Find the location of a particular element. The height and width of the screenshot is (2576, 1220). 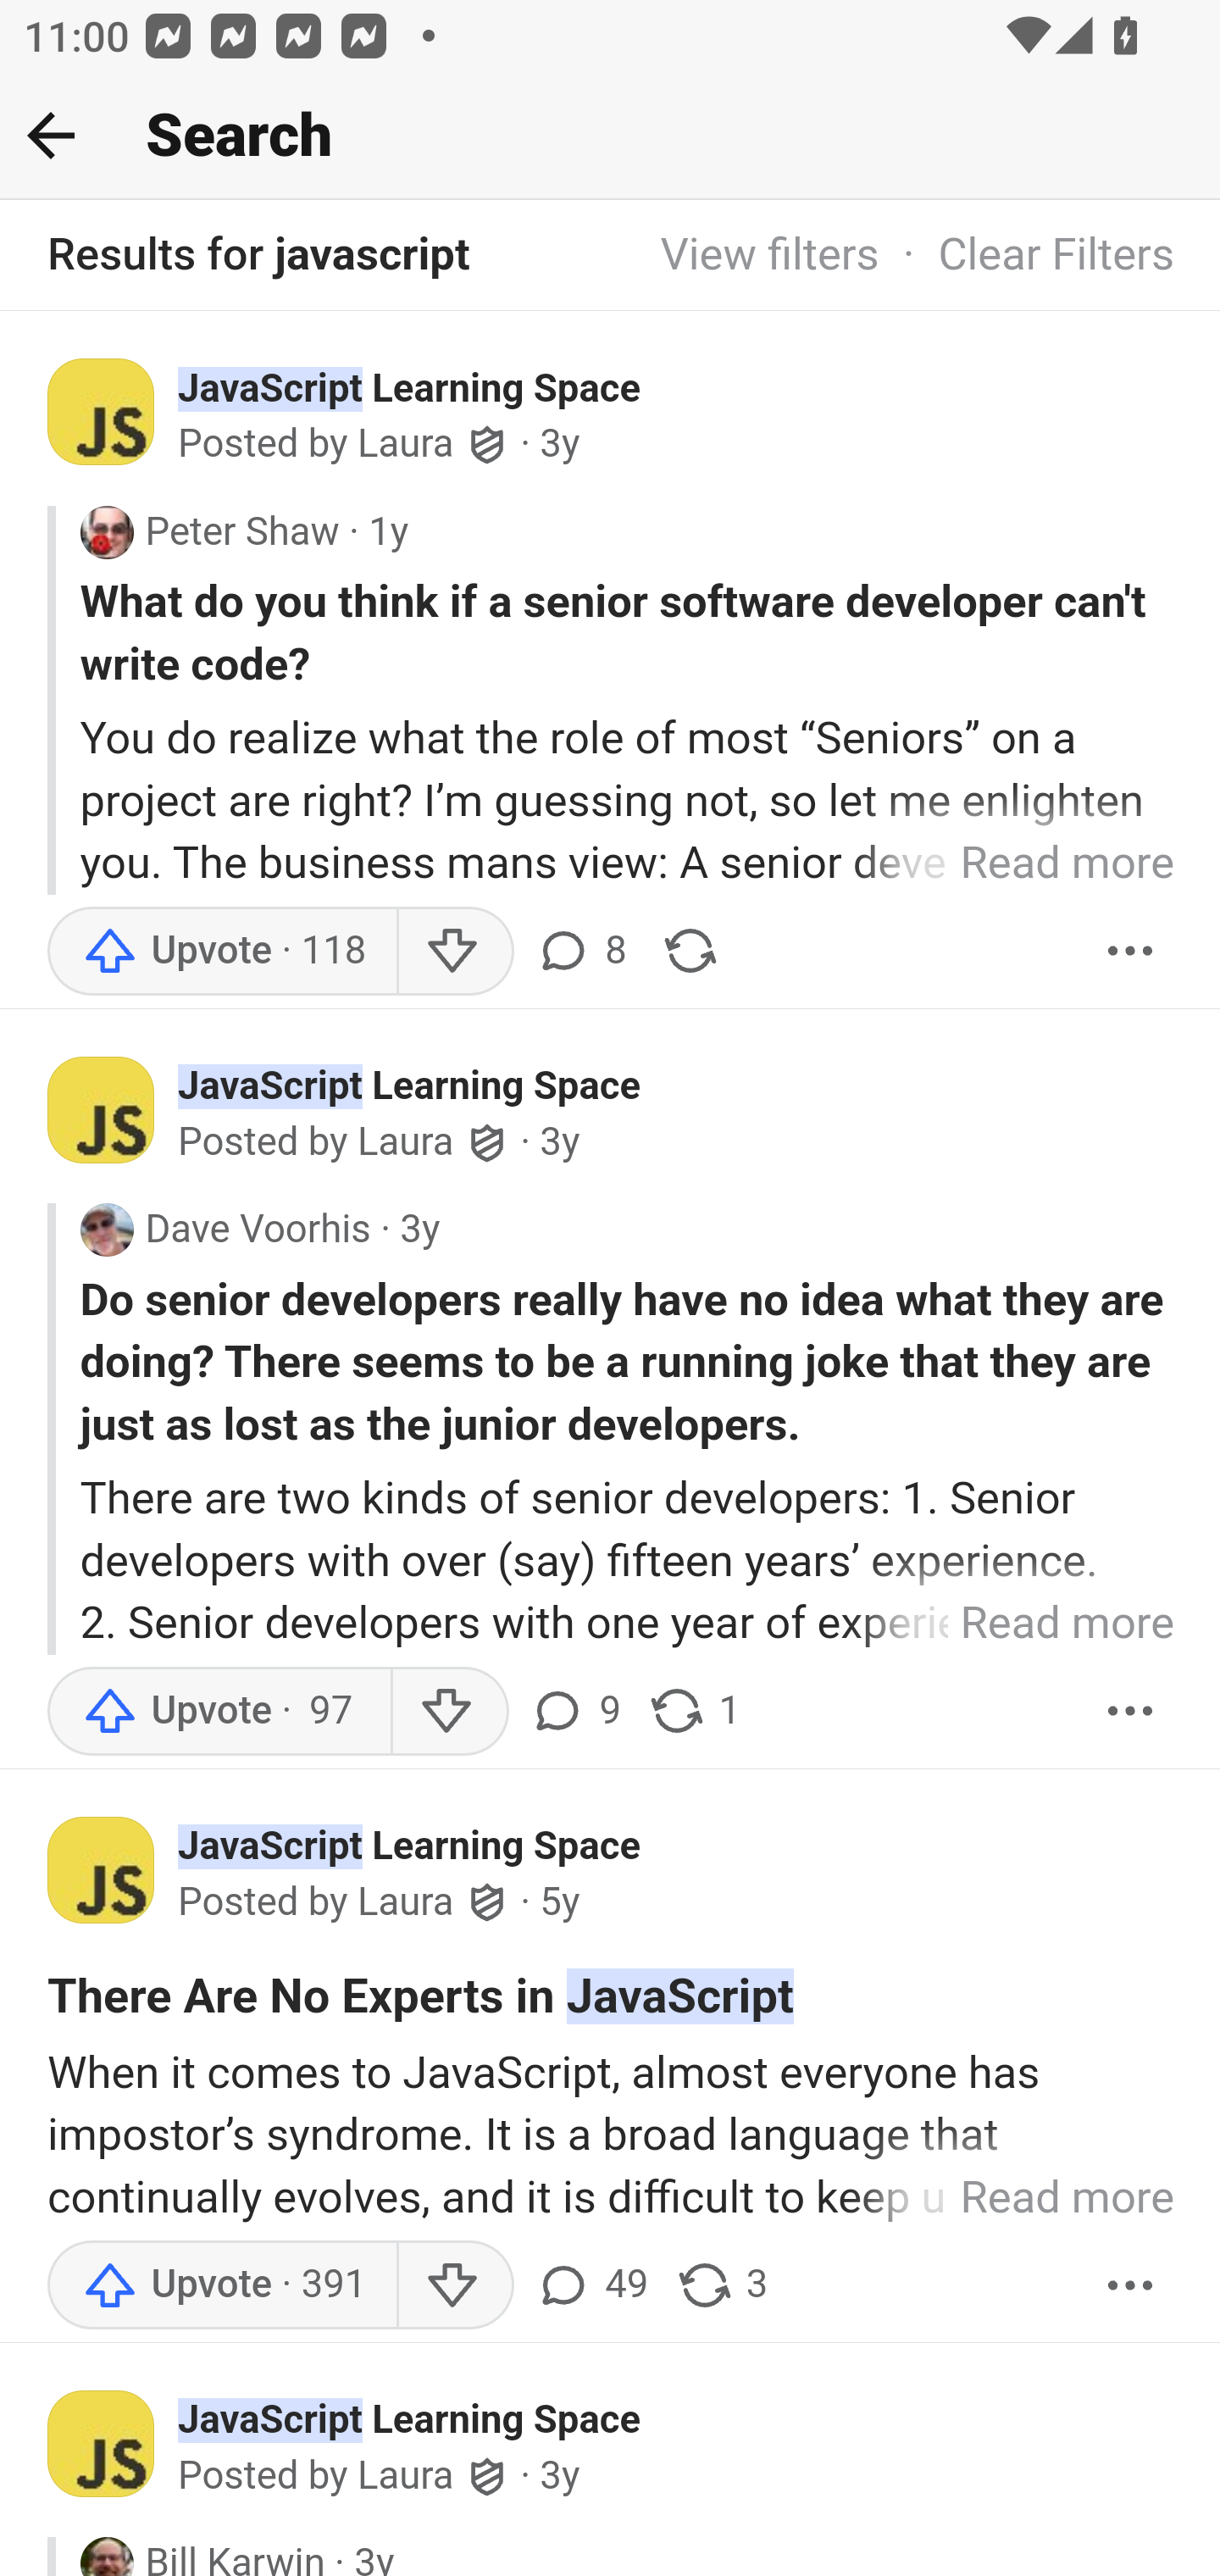

Upvote is located at coordinates (222, 2286).